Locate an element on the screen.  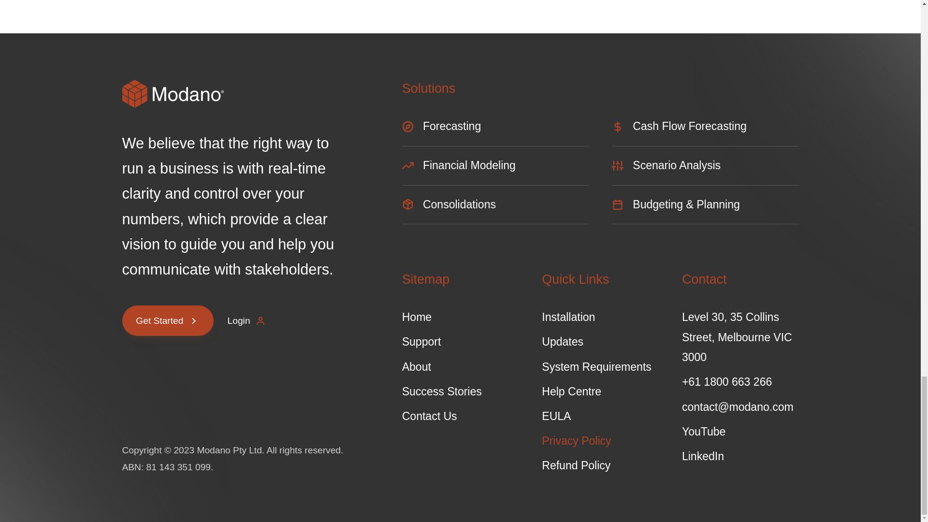
Success Stories is located at coordinates (460, 391).